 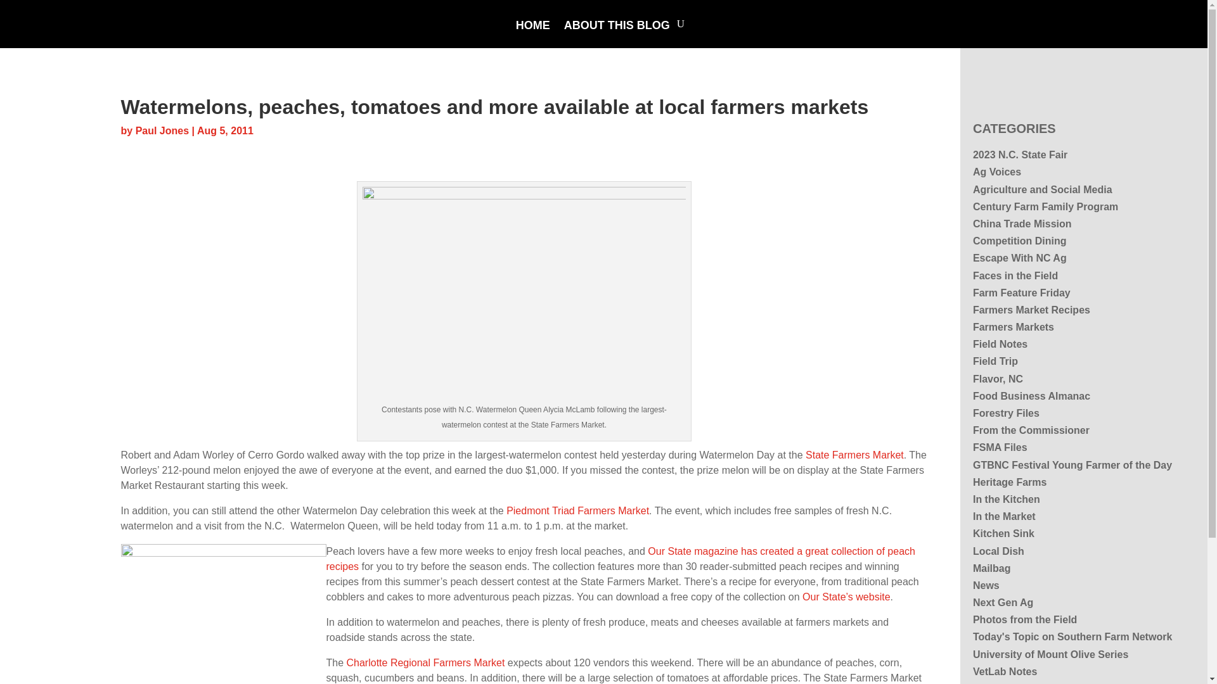 I want to click on Watermelon Day 2011, so click(x=524, y=294).